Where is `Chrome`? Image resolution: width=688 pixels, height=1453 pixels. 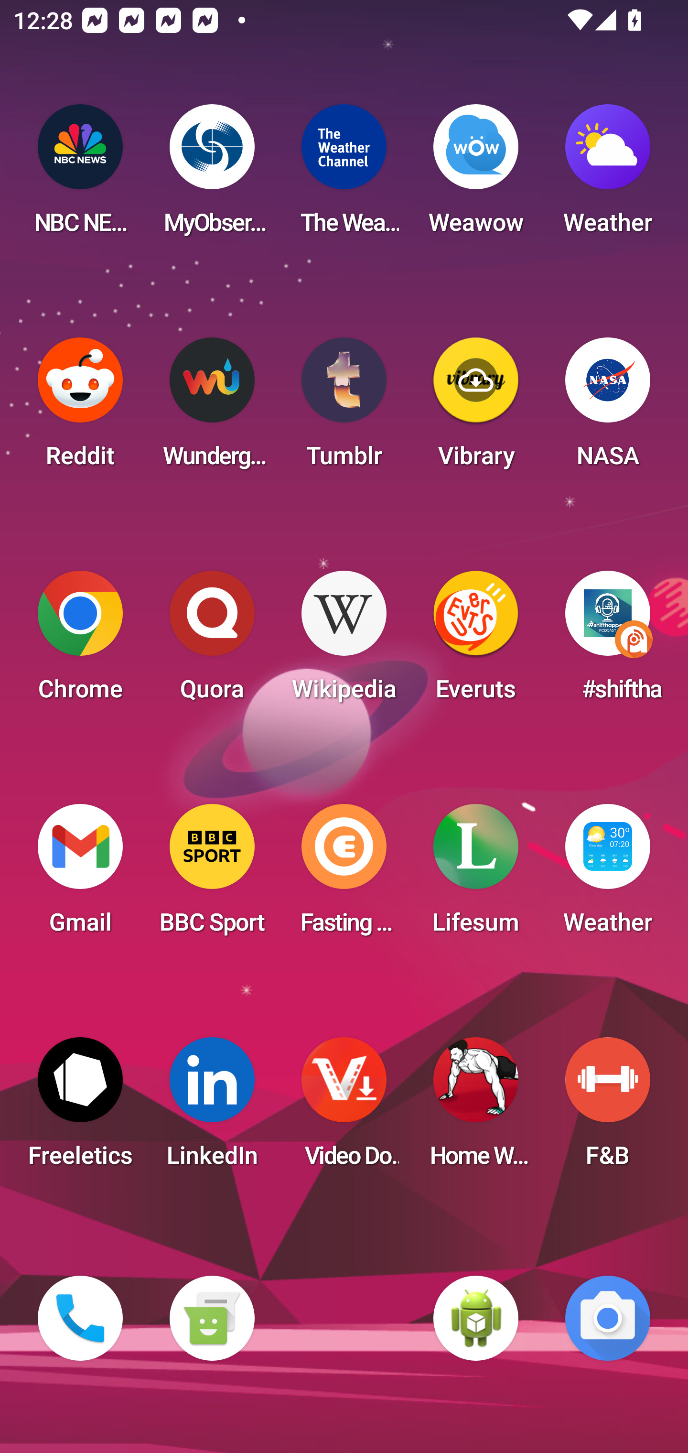 Chrome is located at coordinates (80, 641).